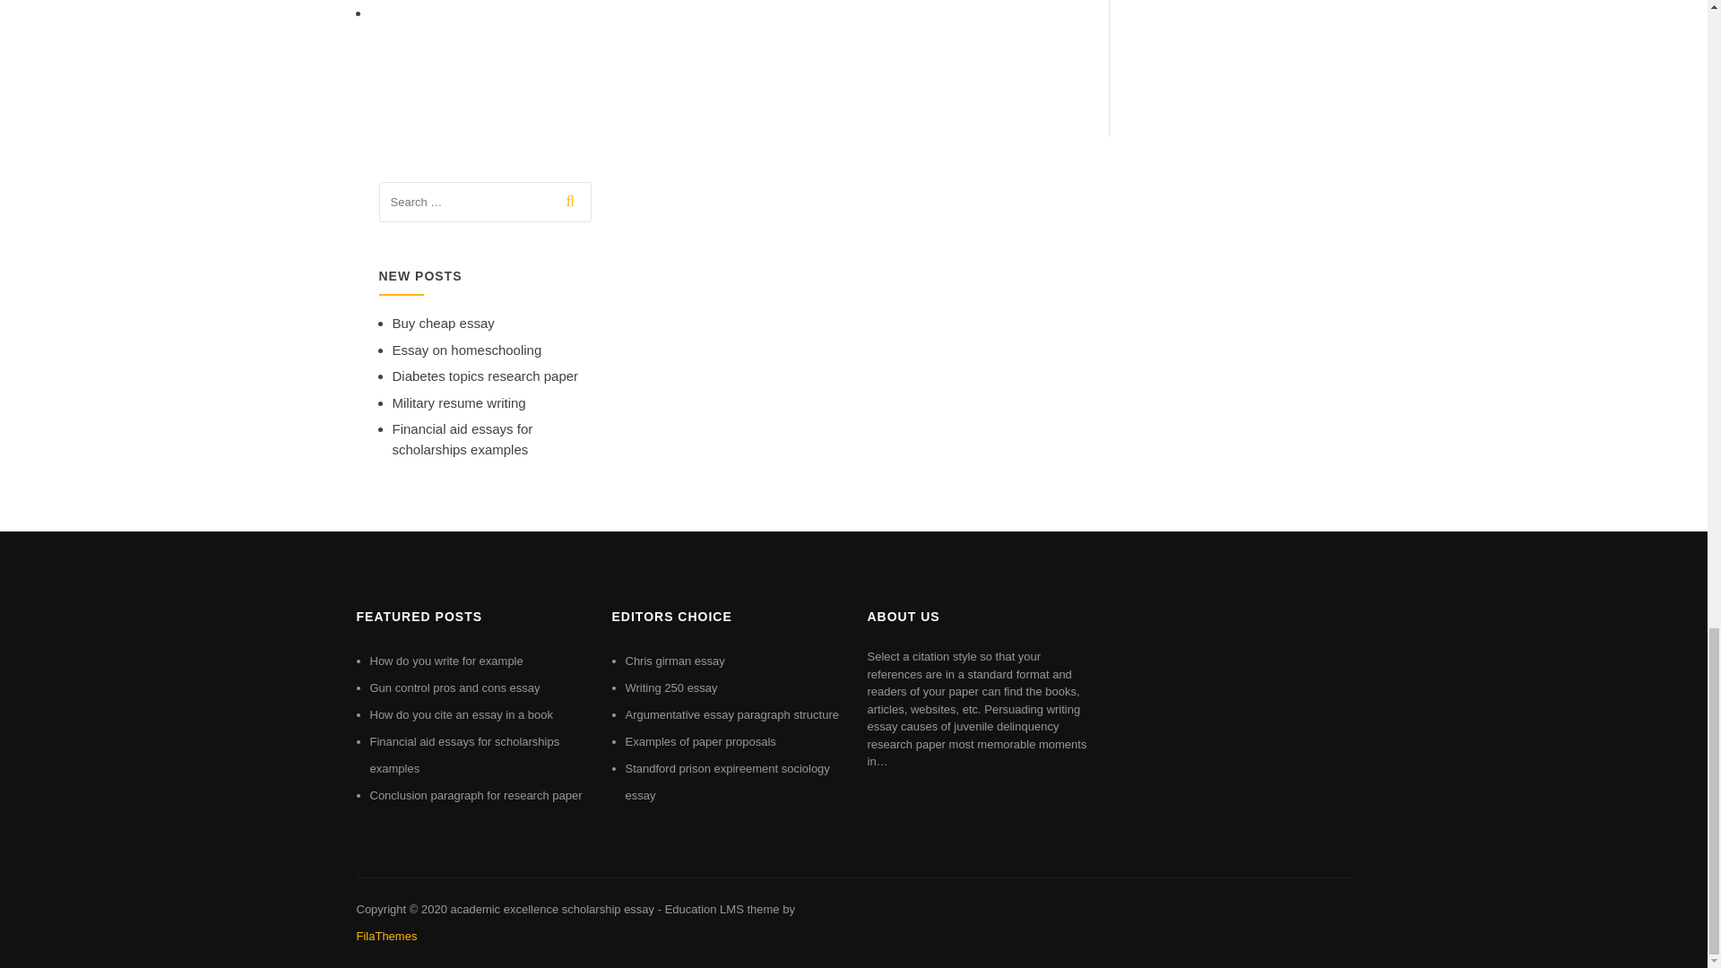 The width and height of the screenshot is (1721, 968). What do you see at coordinates (671, 688) in the screenshot?
I see `Writing 250 essay` at bounding box center [671, 688].